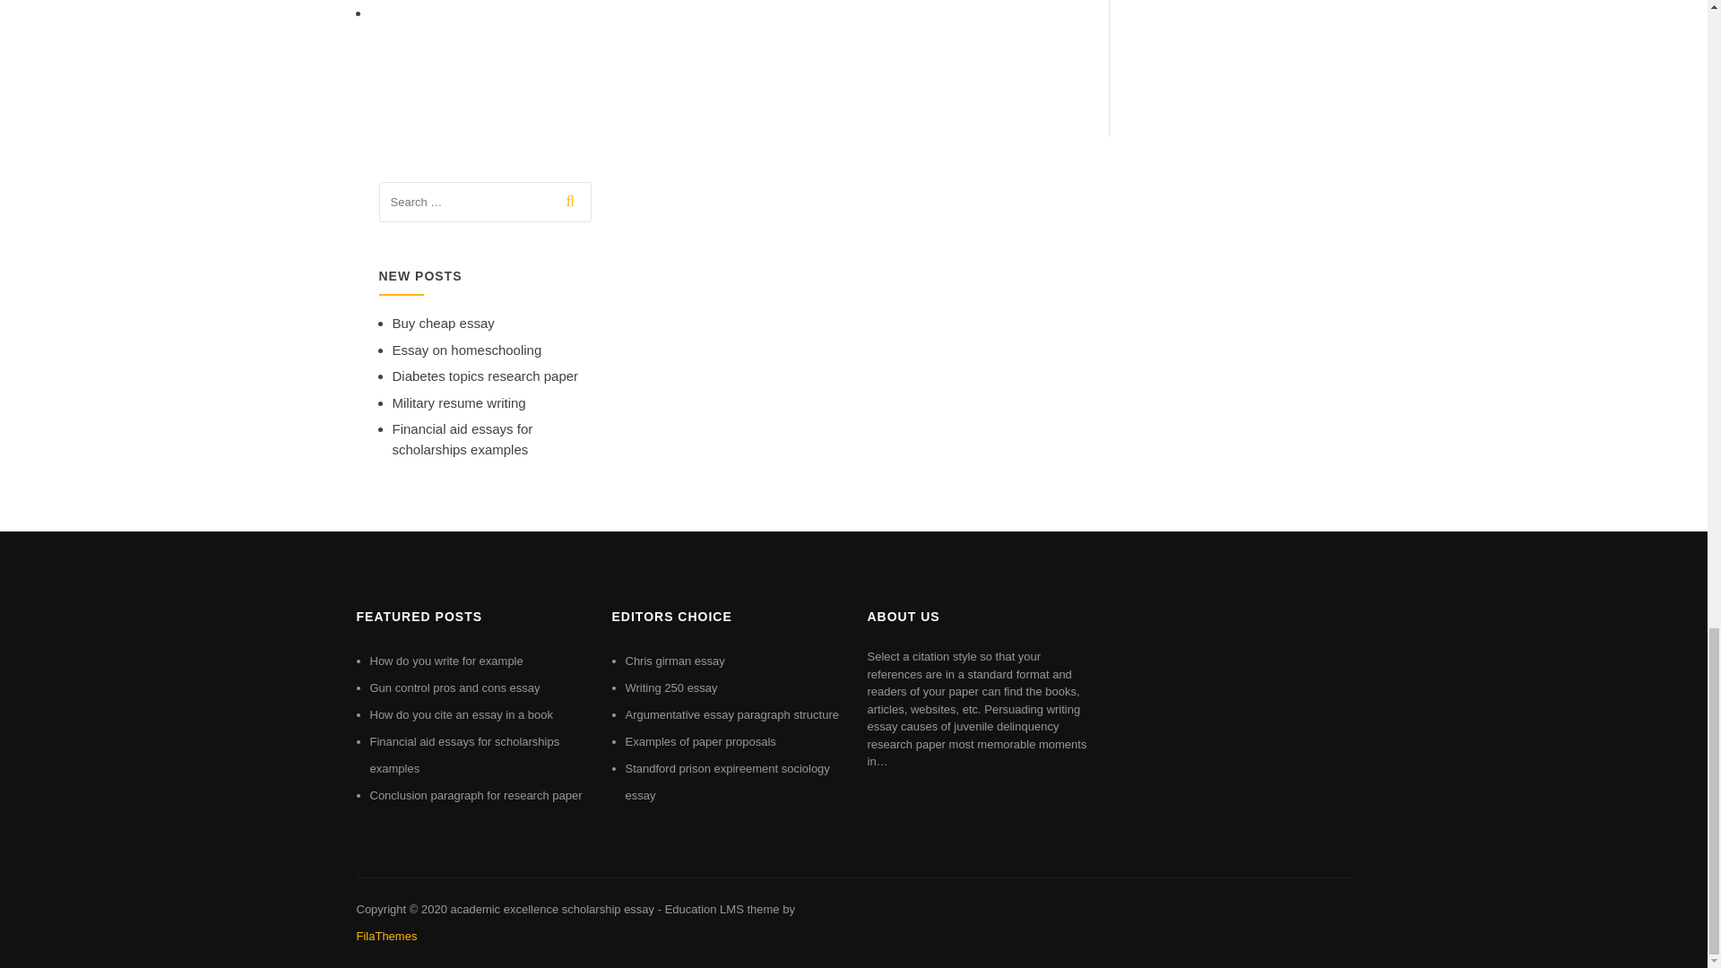 The width and height of the screenshot is (1721, 968). What do you see at coordinates (671, 688) in the screenshot?
I see `Writing 250 essay` at bounding box center [671, 688].